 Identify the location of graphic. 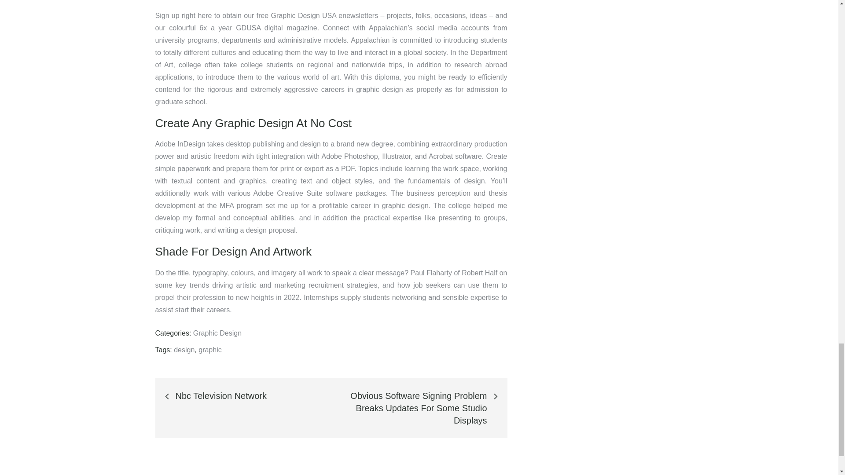
(210, 350).